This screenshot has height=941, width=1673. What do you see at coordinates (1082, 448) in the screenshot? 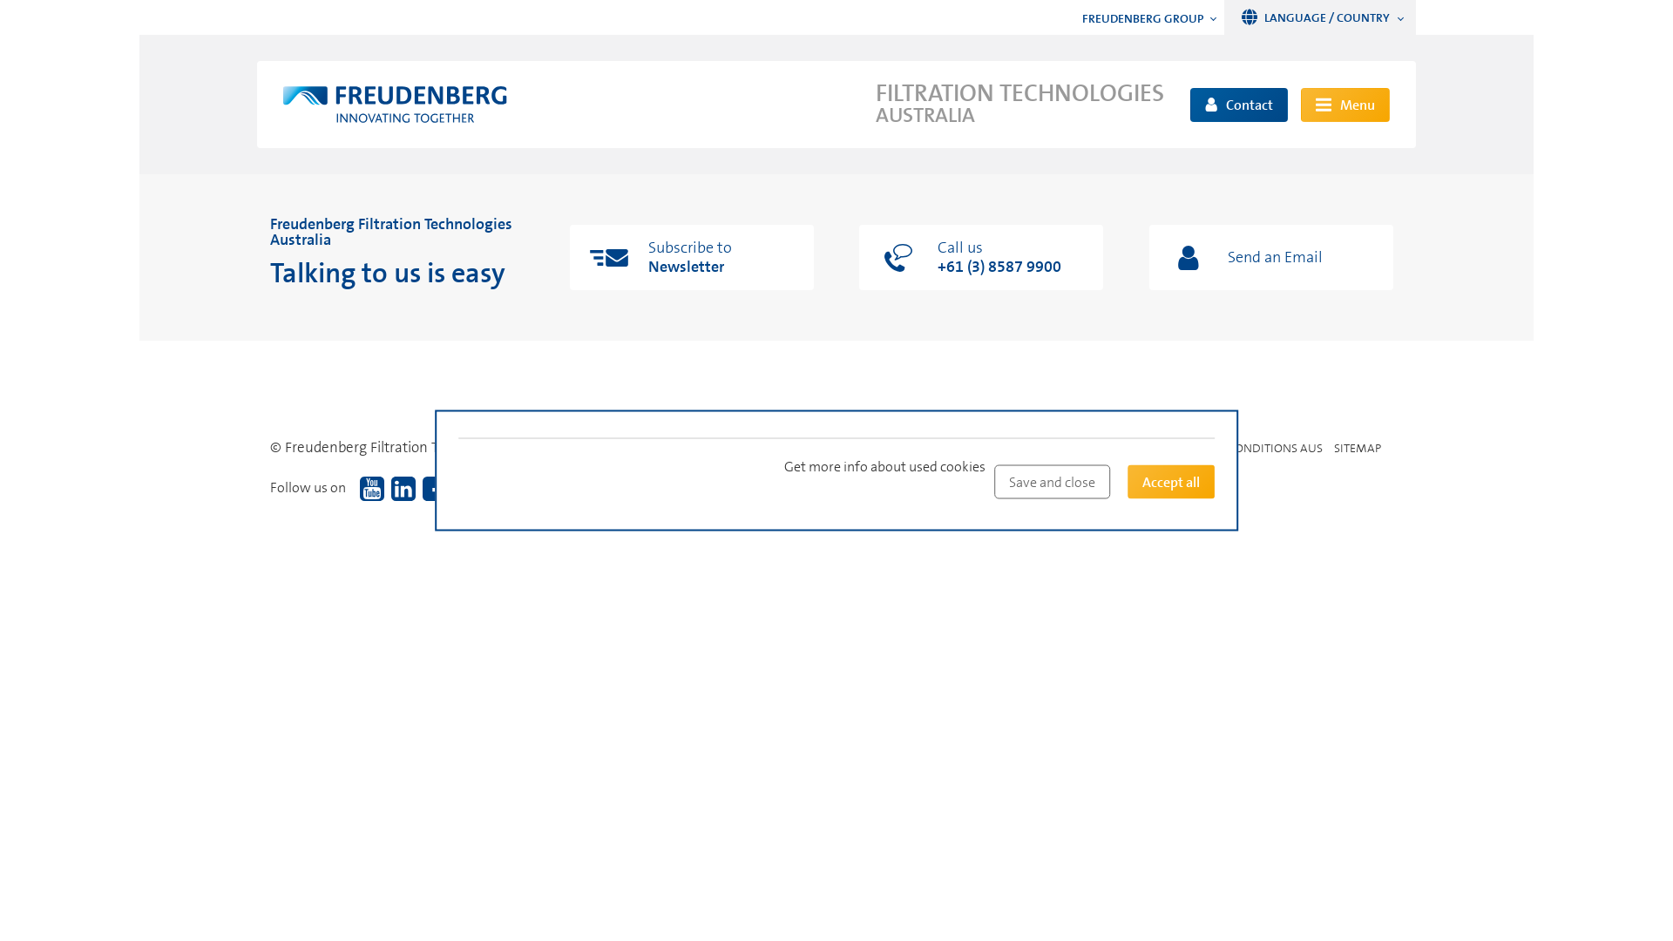
I see `TERMS & CONDITIONS GLOBAL` at bounding box center [1082, 448].